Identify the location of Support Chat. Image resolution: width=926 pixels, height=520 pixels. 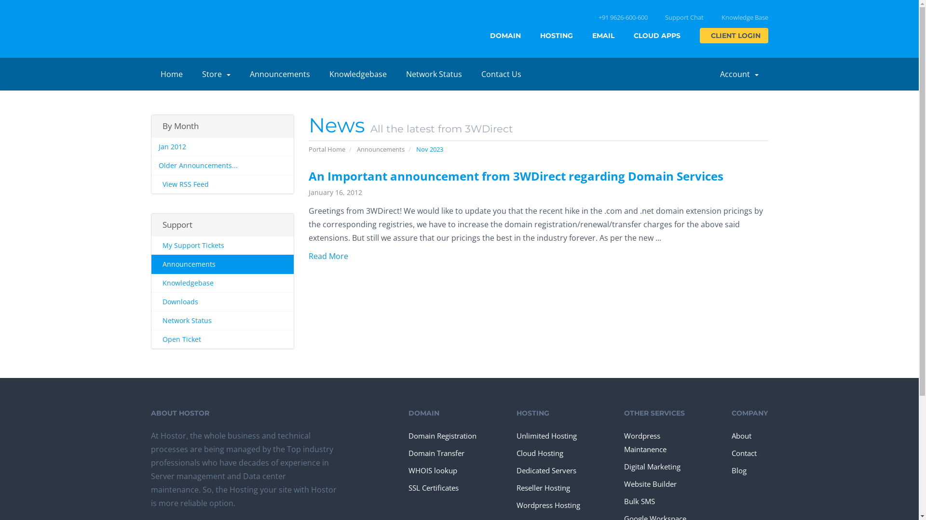
(683, 17).